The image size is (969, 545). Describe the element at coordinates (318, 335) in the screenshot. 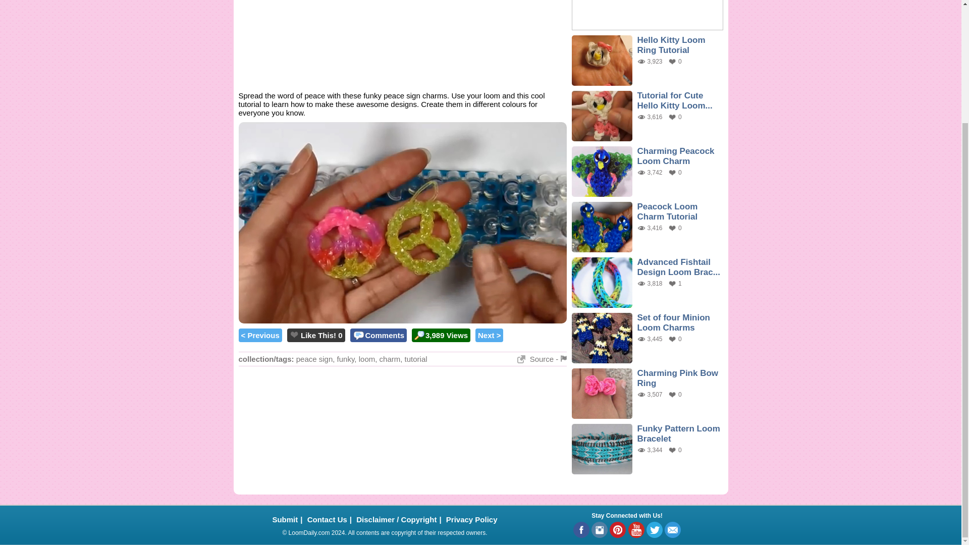

I see `Like This!` at that location.